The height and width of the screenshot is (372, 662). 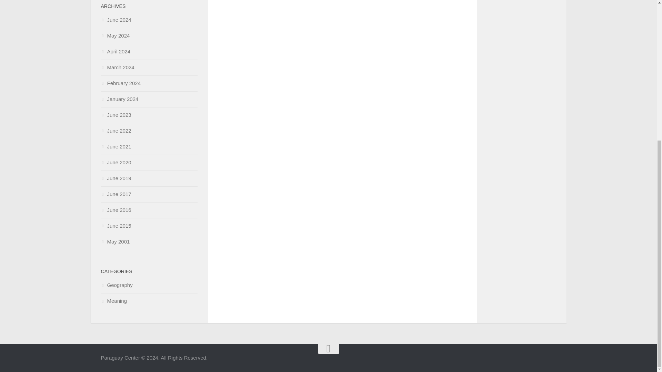 What do you see at coordinates (115, 36) in the screenshot?
I see `May 2024` at bounding box center [115, 36].